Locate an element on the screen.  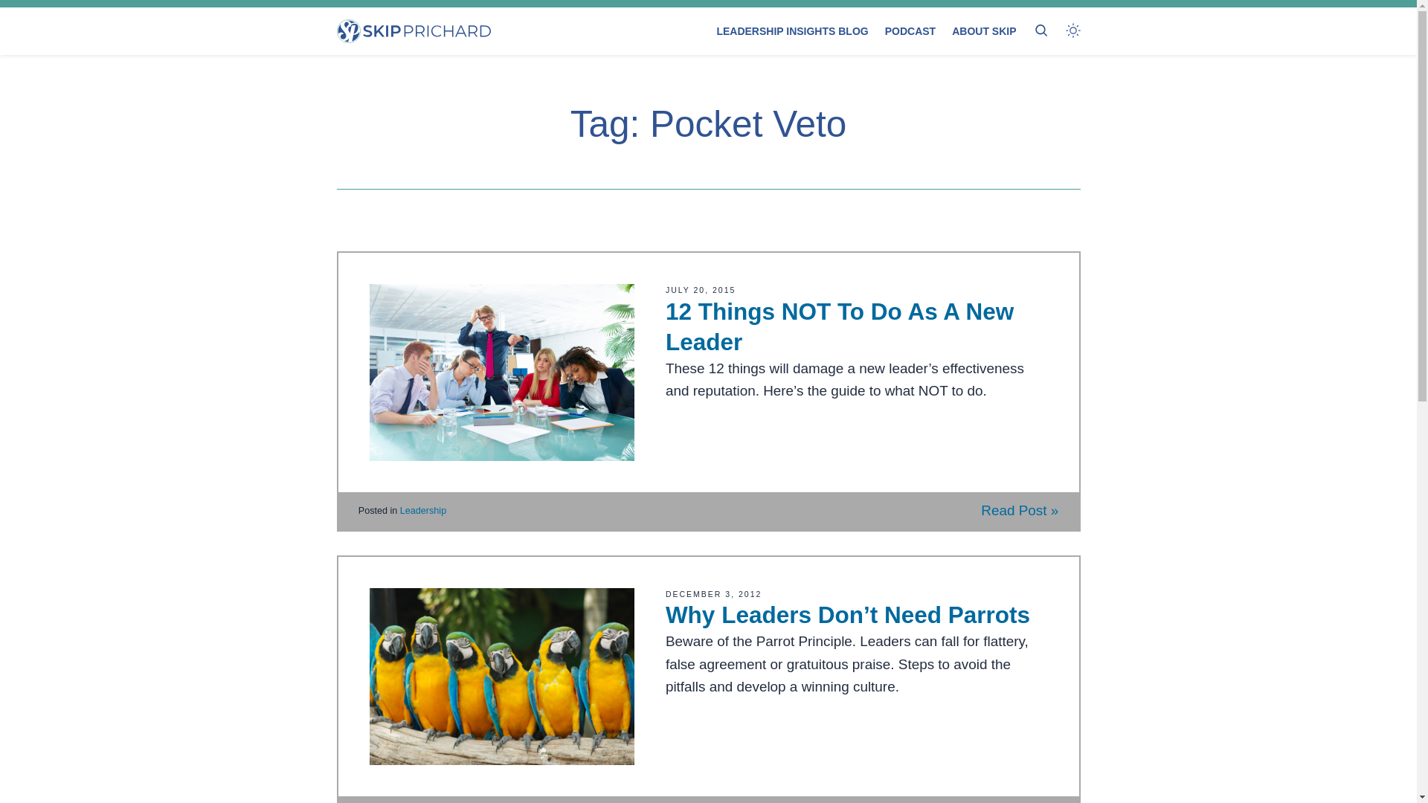
Leadership is located at coordinates (422, 511).